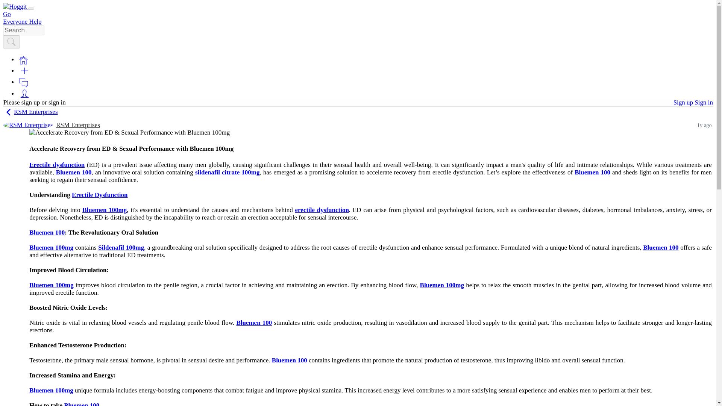  What do you see at coordinates (8, 112) in the screenshot?
I see `Back` at bounding box center [8, 112].